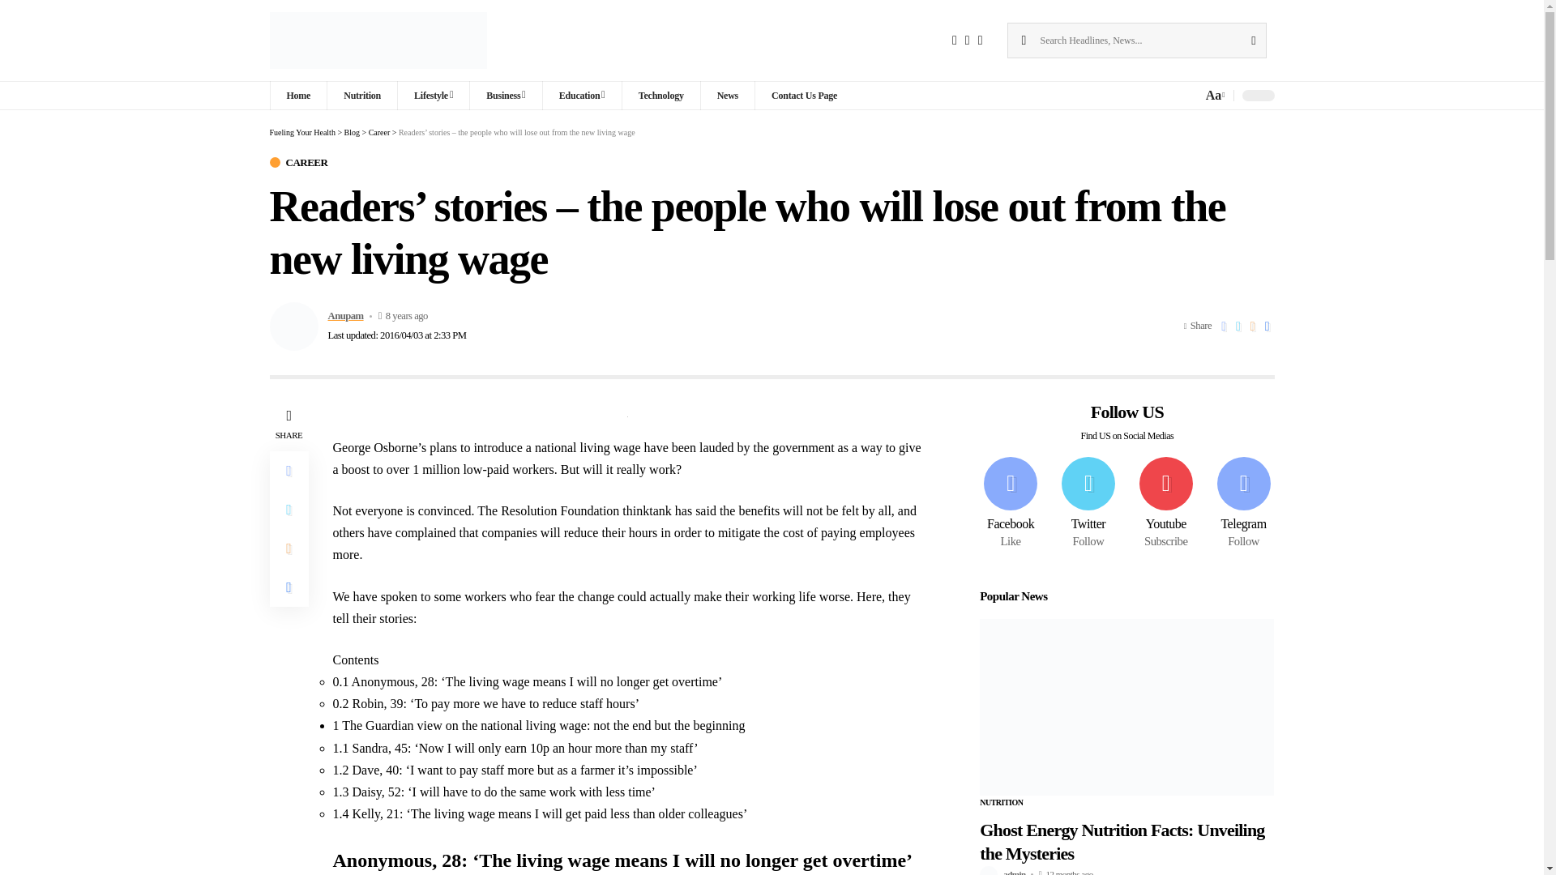  I want to click on Ghost Energy Nutrition Facts: Unveiling the Mysteries, so click(1126, 706).